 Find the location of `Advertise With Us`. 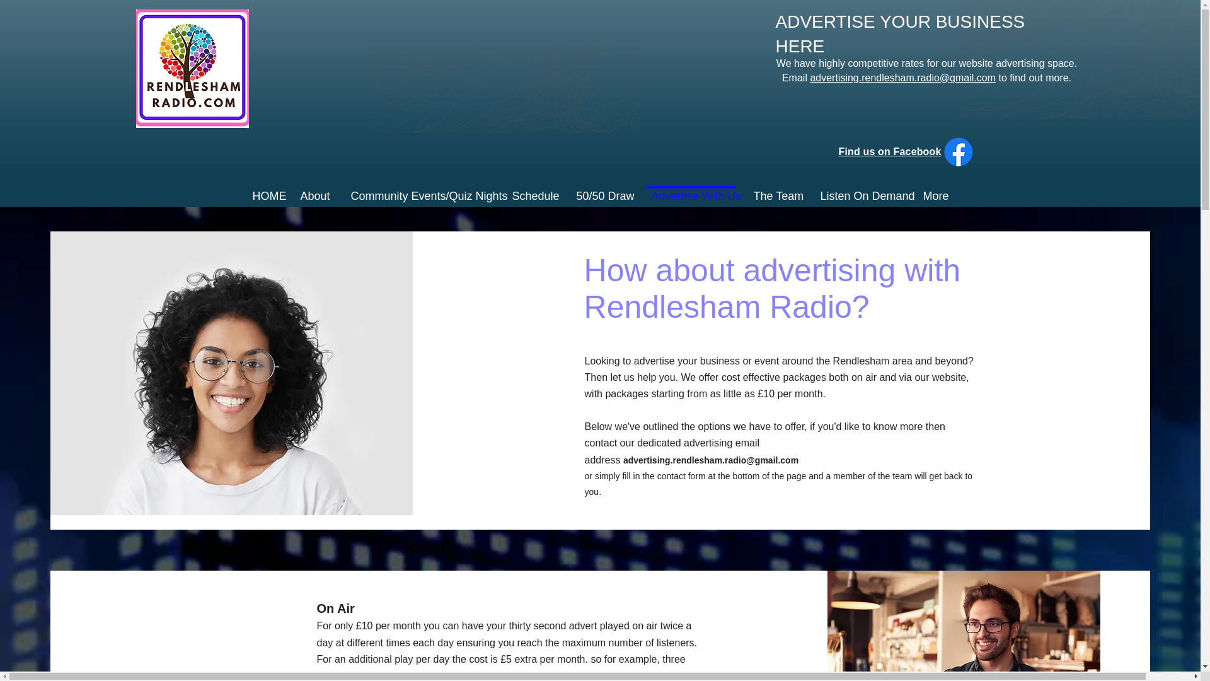

Advertise With Us is located at coordinates (691, 189).